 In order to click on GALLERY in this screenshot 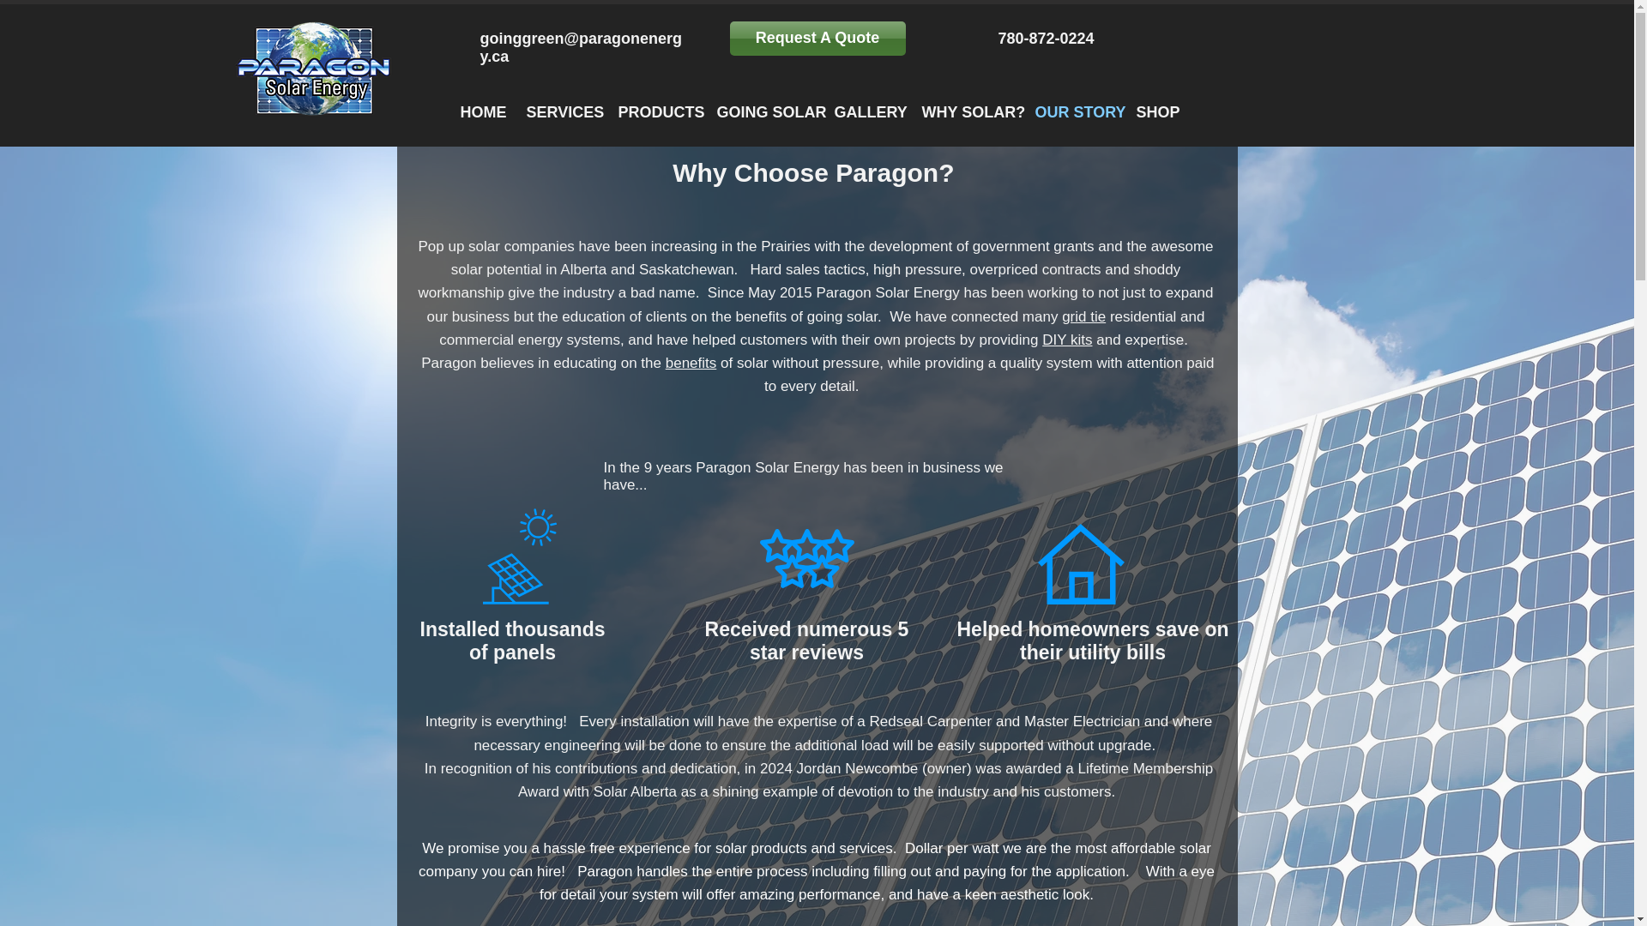, I will do `click(866, 102)`.